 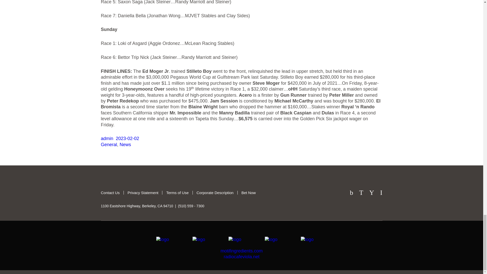 What do you see at coordinates (177, 192) in the screenshot?
I see `Terms of Use` at bounding box center [177, 192].